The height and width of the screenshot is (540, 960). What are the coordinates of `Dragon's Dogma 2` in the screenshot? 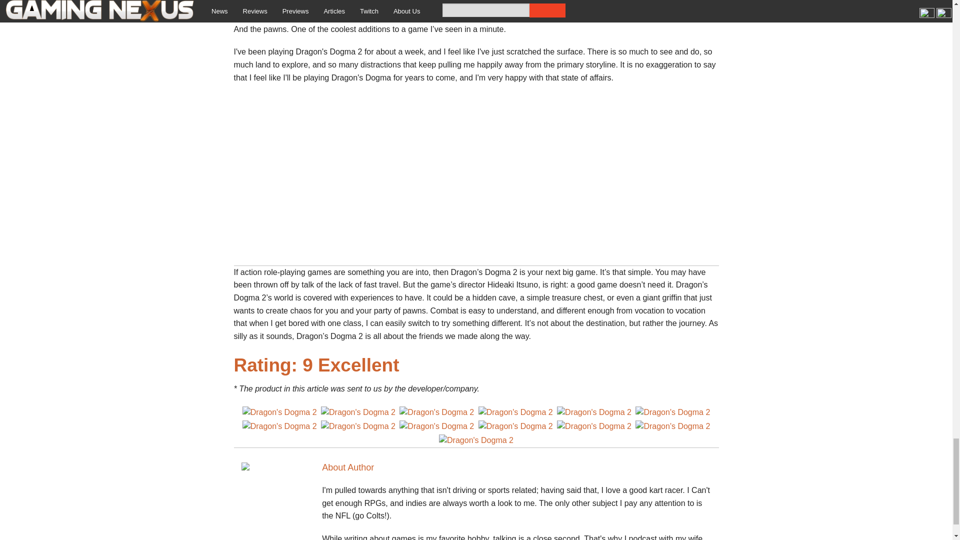 It's located at (515, 412).